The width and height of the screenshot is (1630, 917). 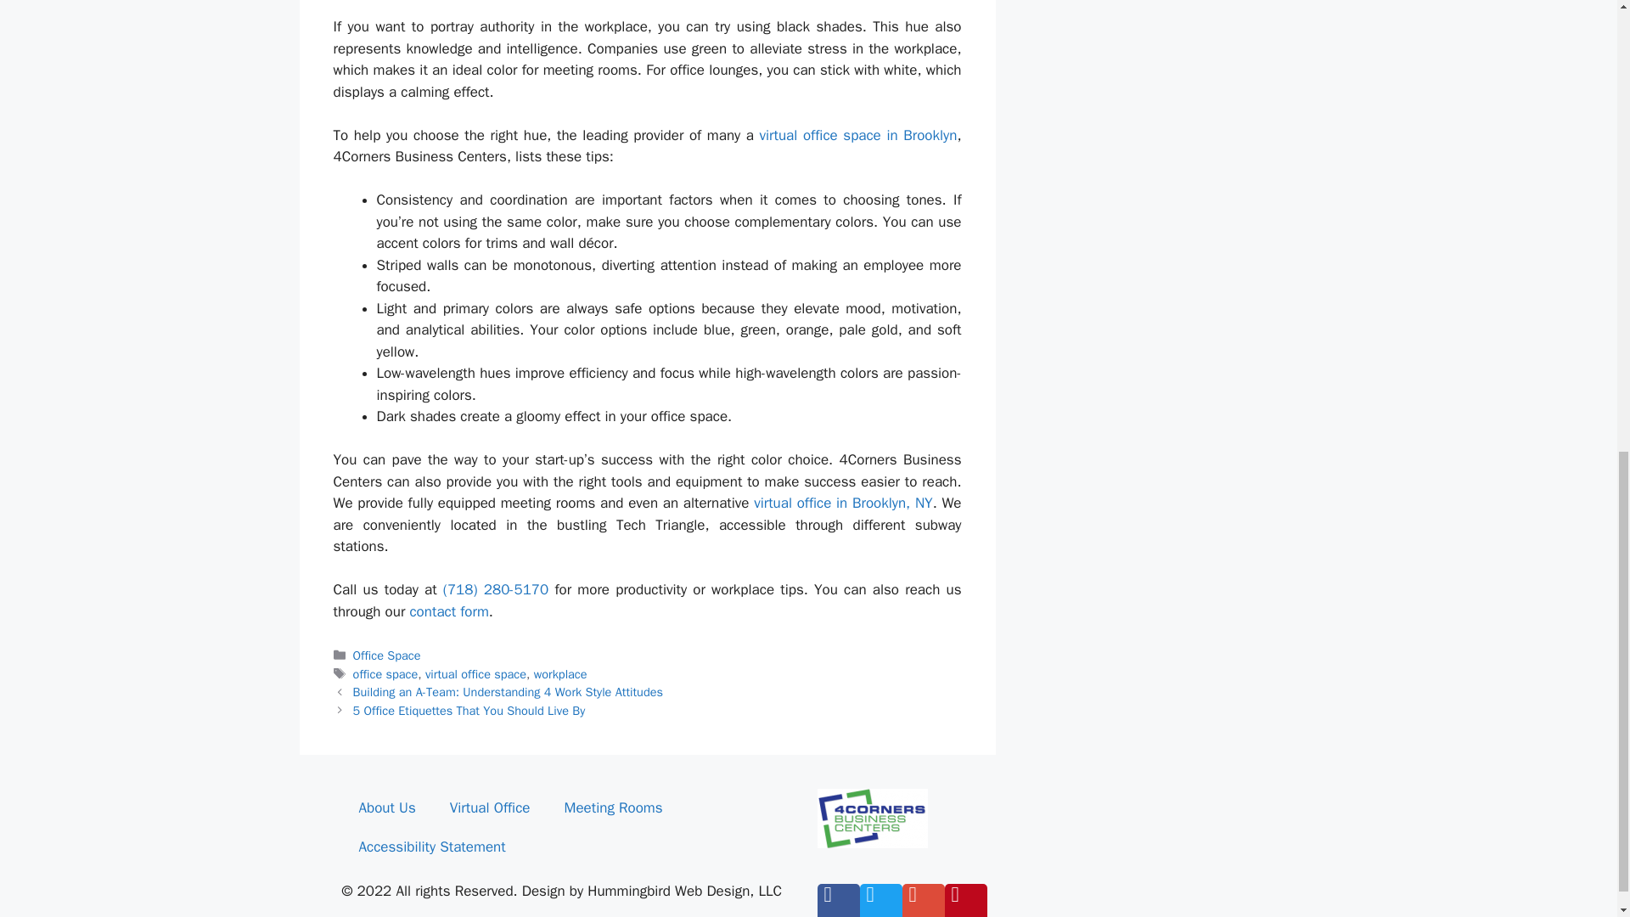 I want to click on office space, so click(x=385, y=674).